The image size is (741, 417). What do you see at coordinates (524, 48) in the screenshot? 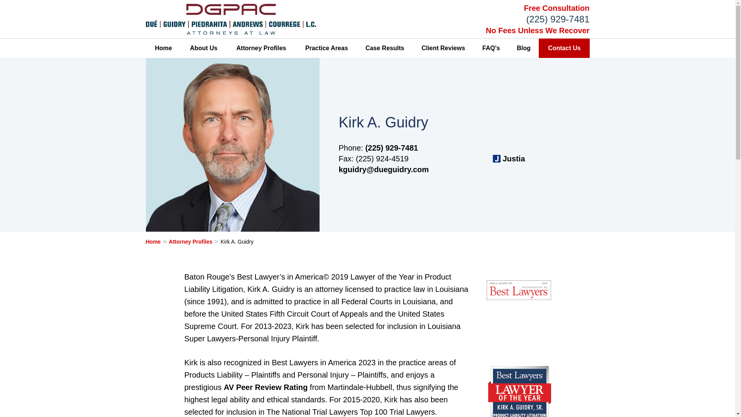
I see `Blog` at bounding box center [524, 48].